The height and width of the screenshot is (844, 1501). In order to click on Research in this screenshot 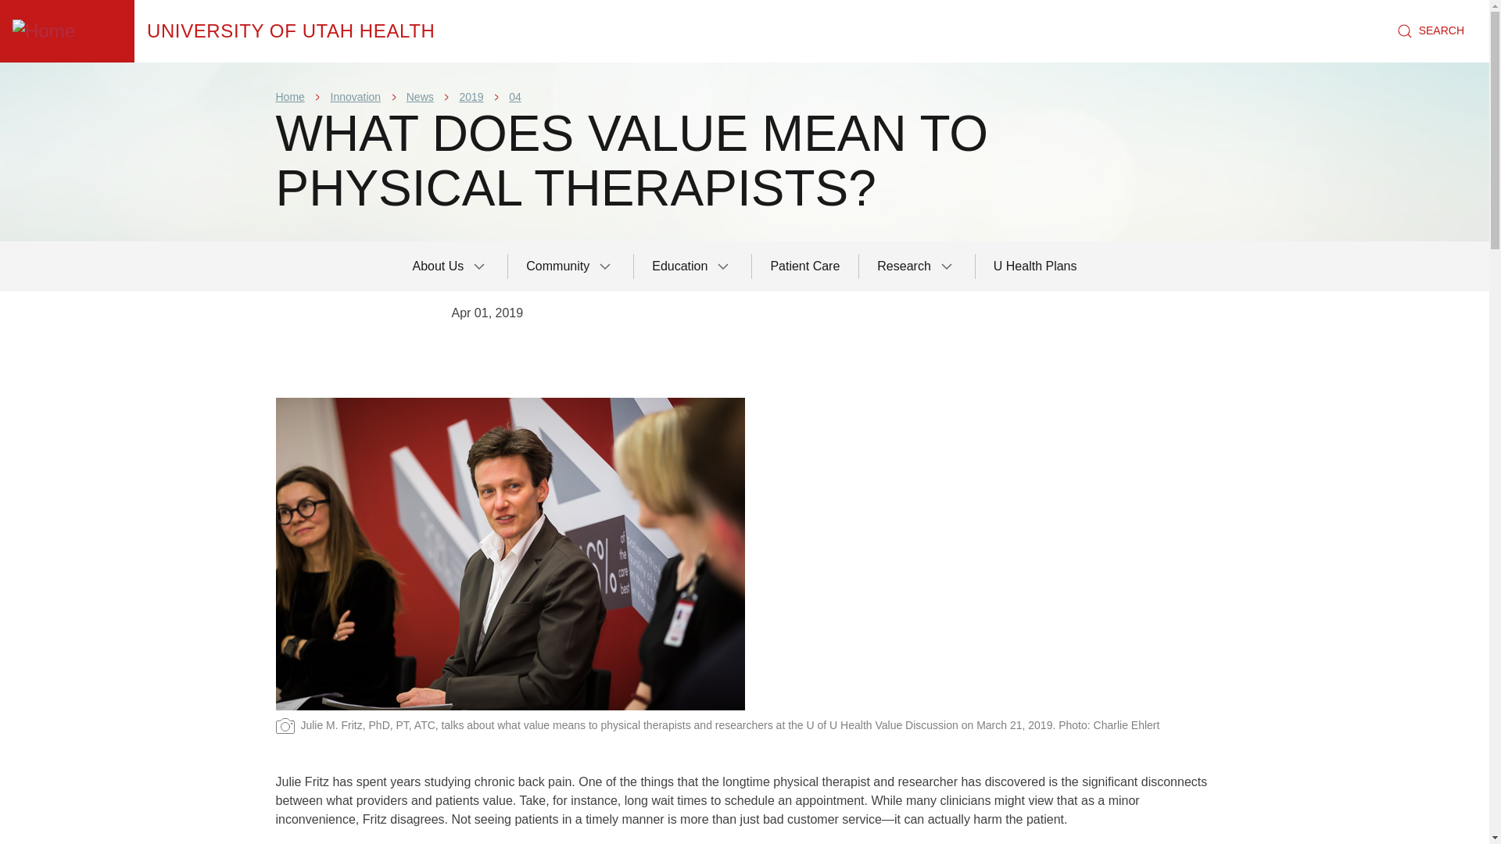, I will do `click(916, 266)`.